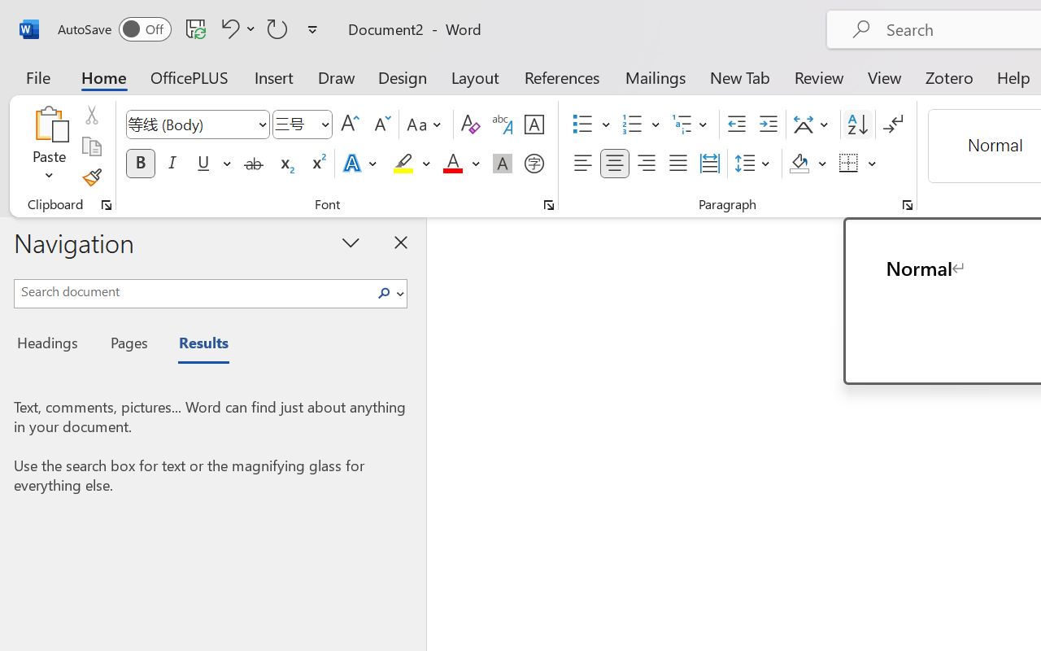  I want to click on Repeat Doc Close, so click(277, 28).